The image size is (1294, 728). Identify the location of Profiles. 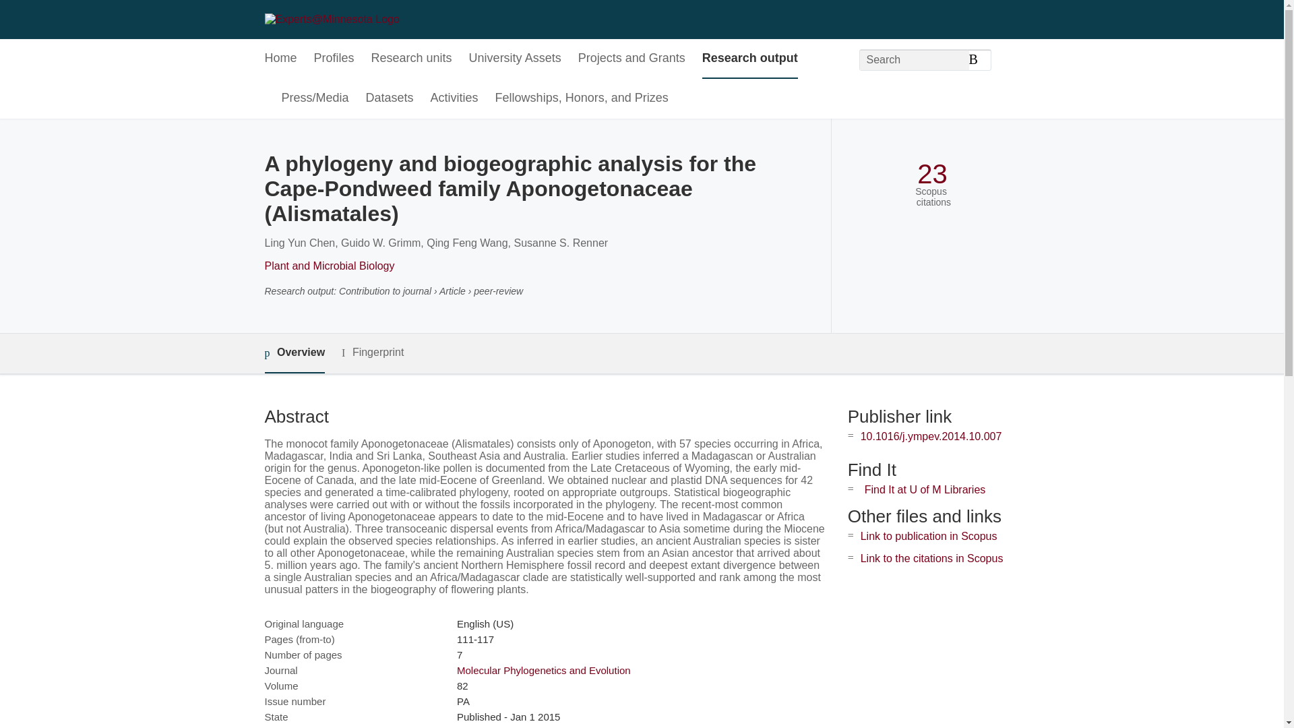
(334, 59).